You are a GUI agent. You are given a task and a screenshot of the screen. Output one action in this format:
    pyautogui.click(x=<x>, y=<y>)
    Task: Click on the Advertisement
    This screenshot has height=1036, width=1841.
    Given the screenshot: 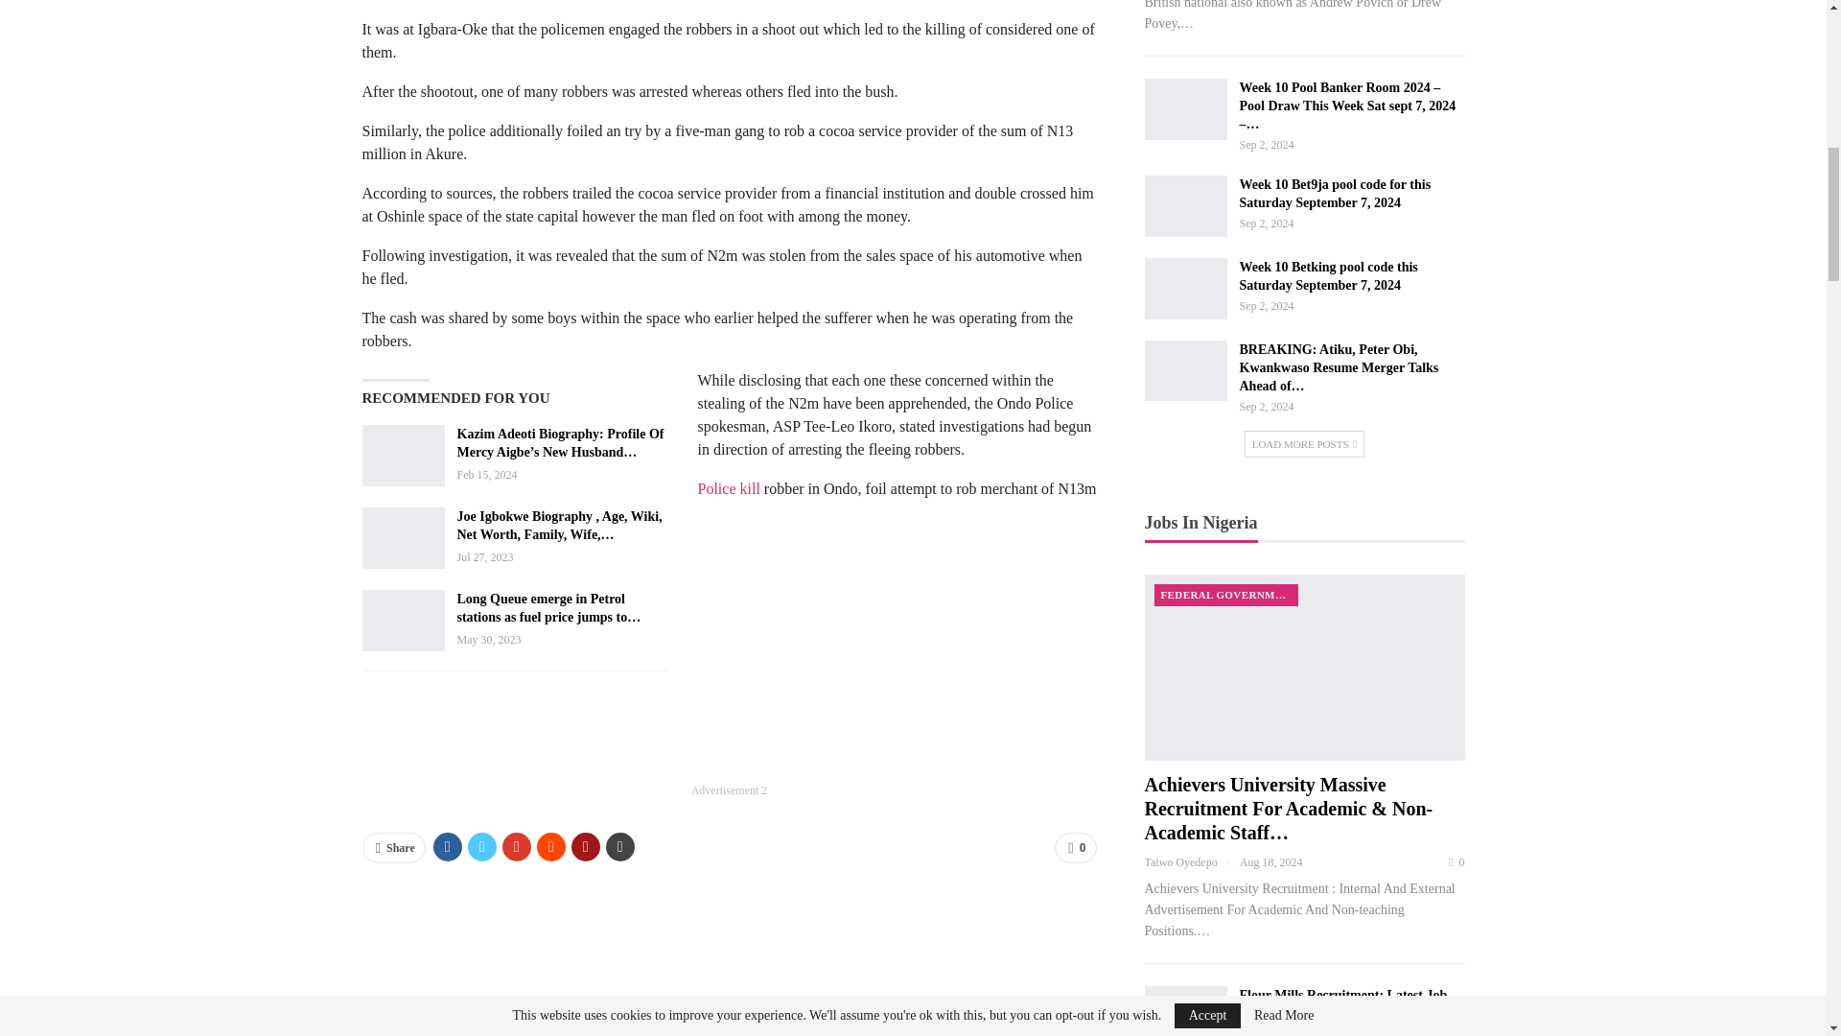 What is the action you would take?
    pyautogui.click(x=728, y=728)
    